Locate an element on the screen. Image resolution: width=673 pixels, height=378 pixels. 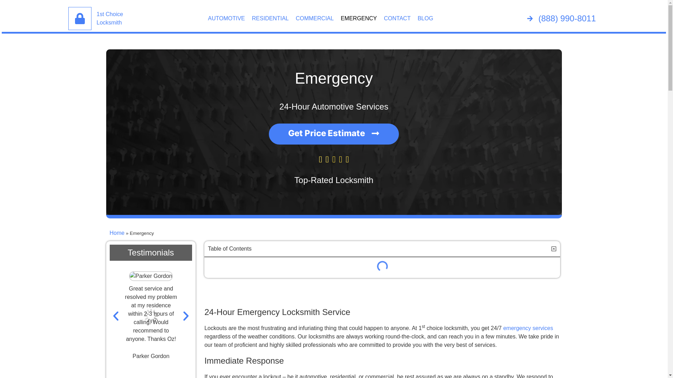
CONTACT is located at coordinates (397, 18).